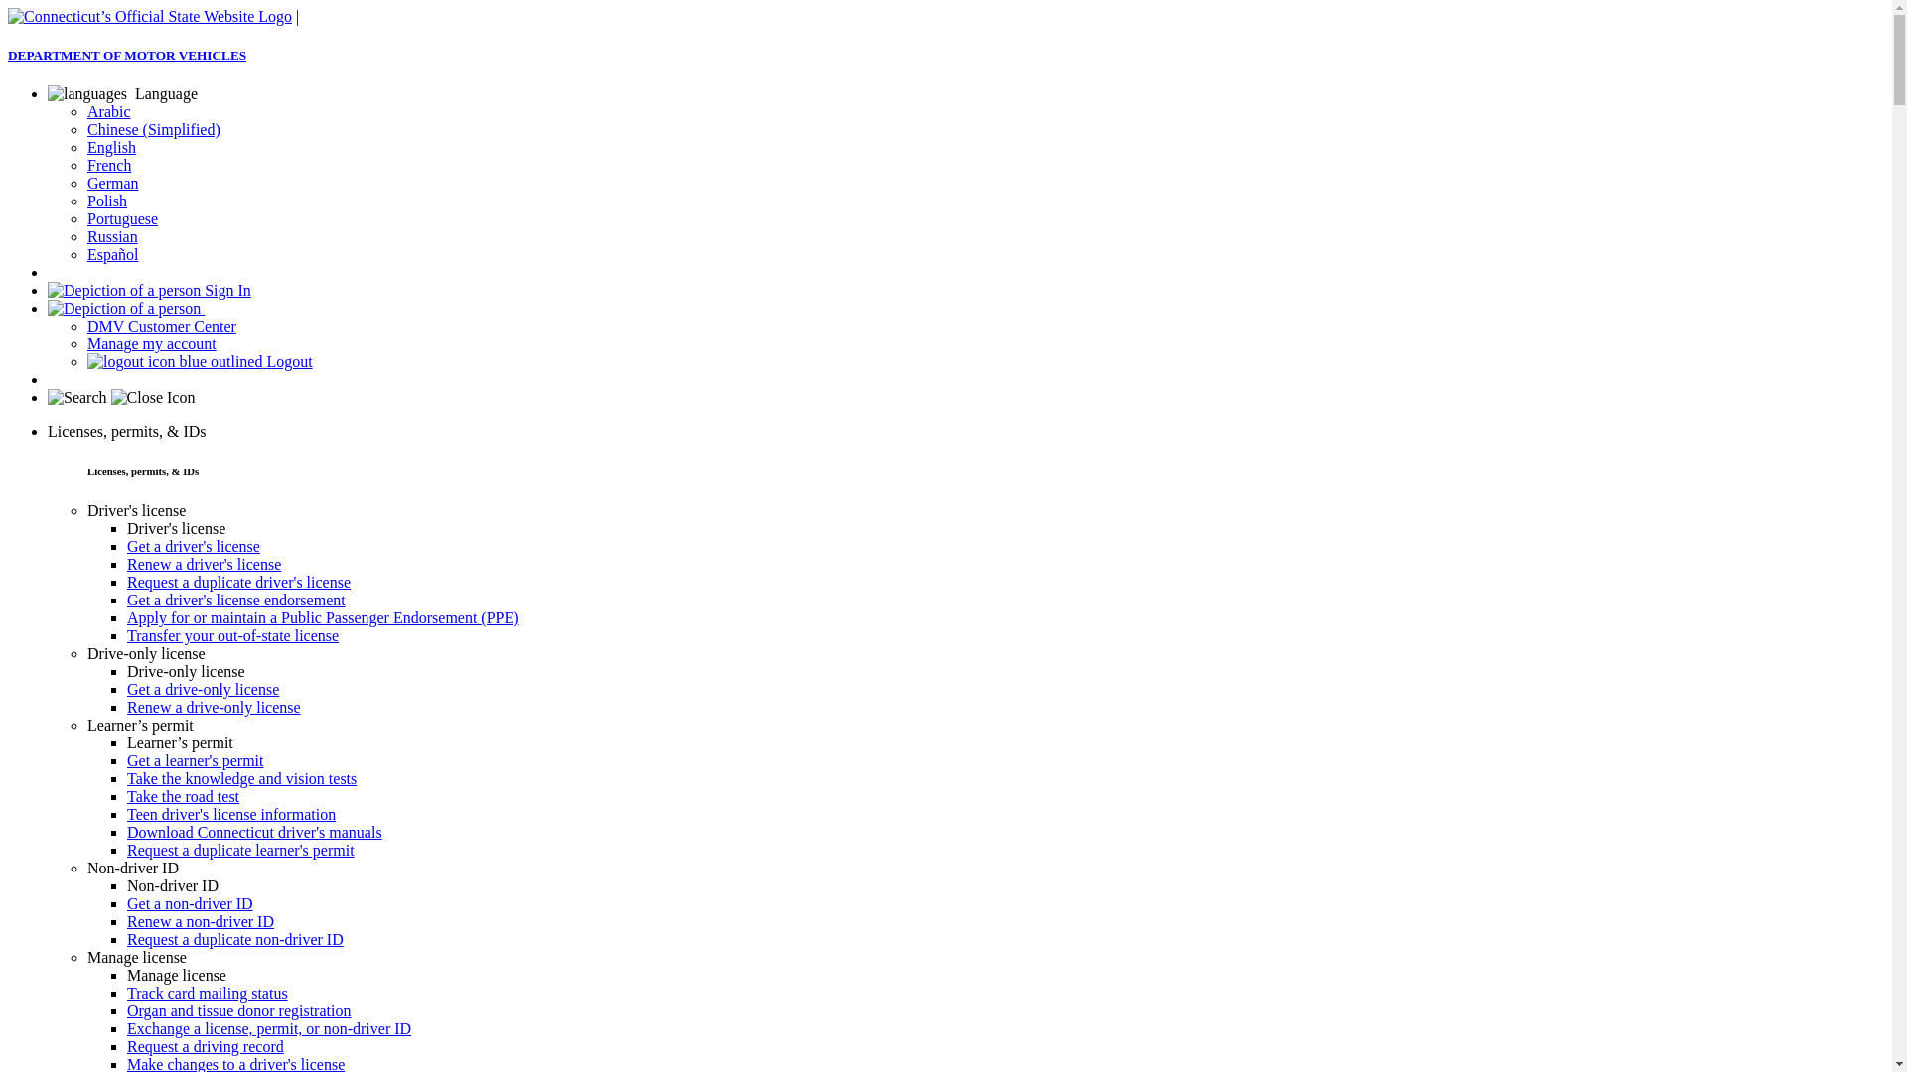 This screenshot has height=1072, width=1907. I want to click on Renew a drive-only license, so click(215, 707).